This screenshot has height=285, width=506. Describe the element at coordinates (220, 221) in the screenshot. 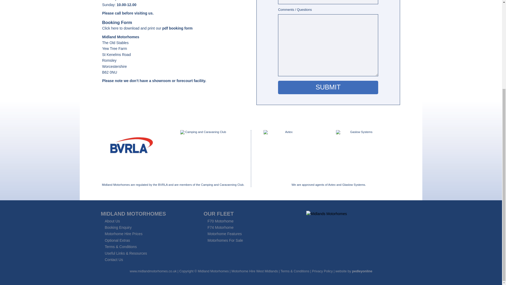

I see `F70 Motorhome` at that location.